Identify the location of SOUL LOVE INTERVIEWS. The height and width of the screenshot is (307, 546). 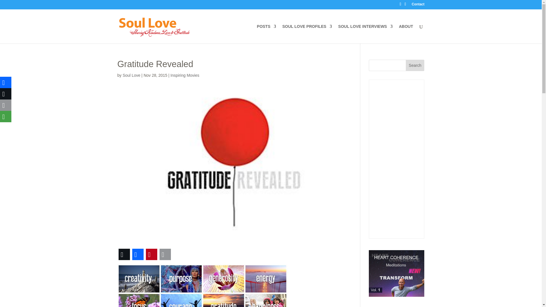
(365, 34).